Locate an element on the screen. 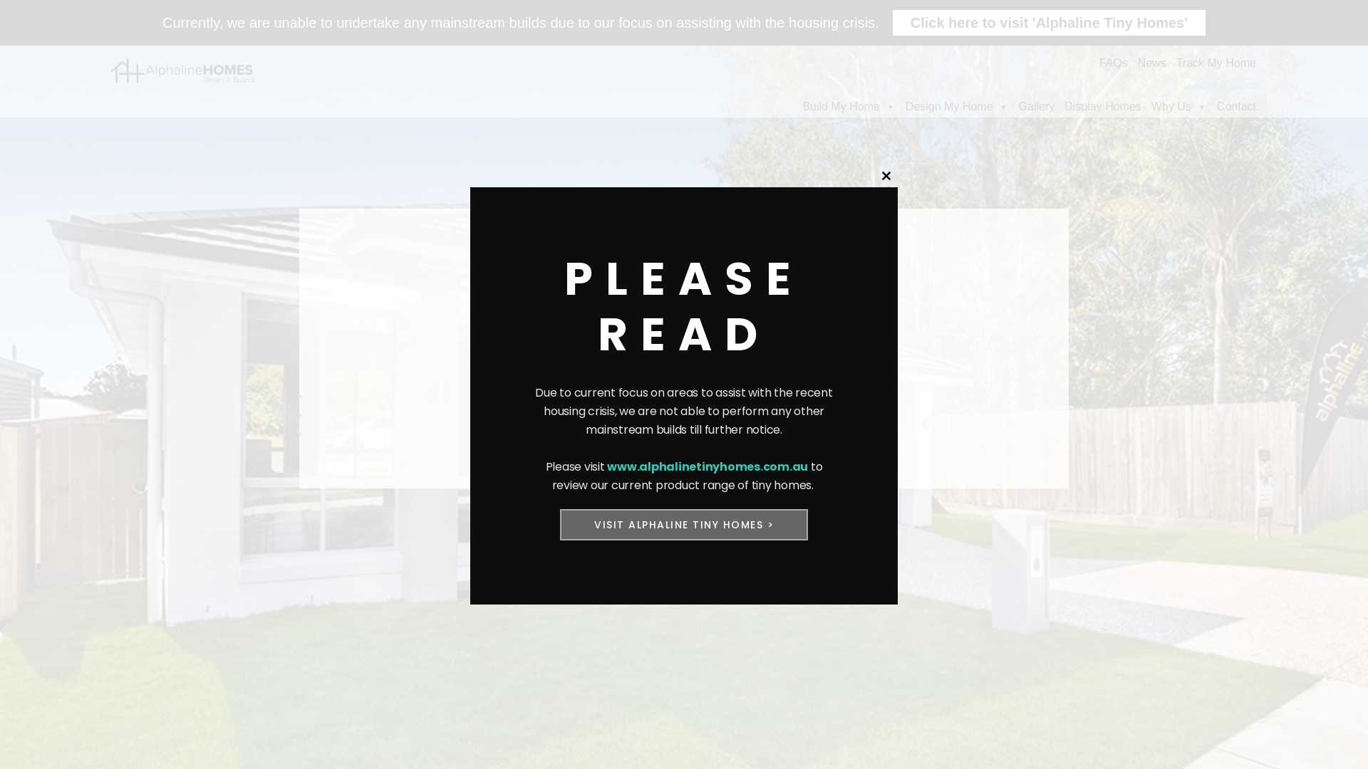 The height and width of the screenshot is (769, 1368). VISIT ALPHALINE TINY HOMES > is located at coordinates (684, 524).